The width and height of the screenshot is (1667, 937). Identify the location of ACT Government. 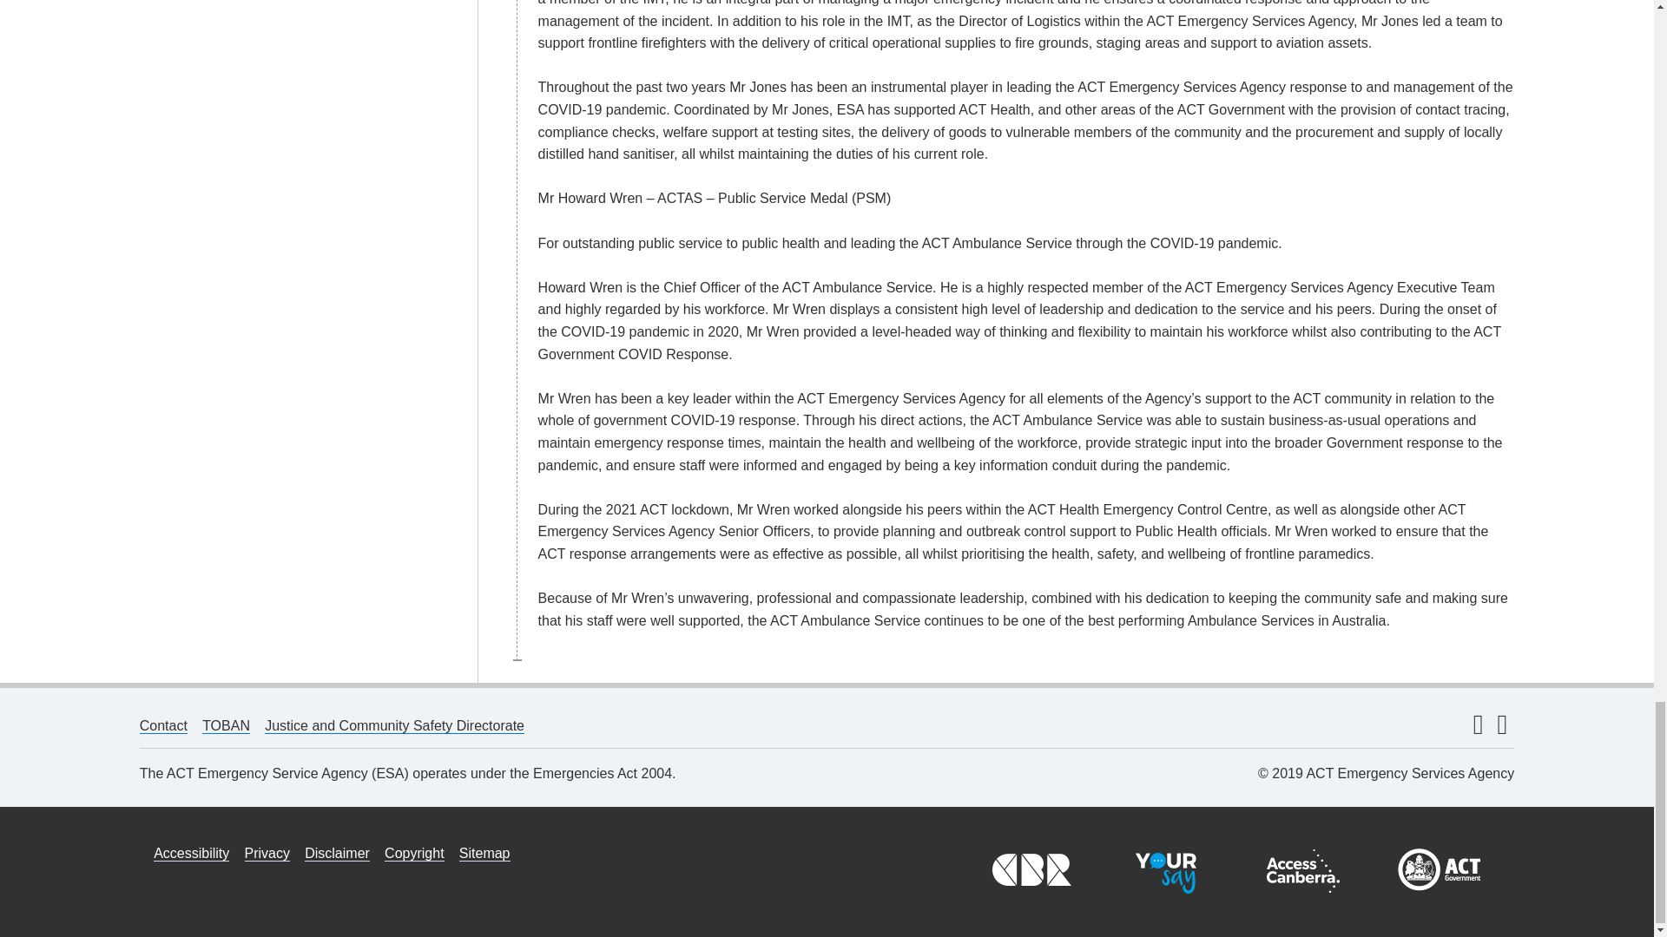
(1440, 871).